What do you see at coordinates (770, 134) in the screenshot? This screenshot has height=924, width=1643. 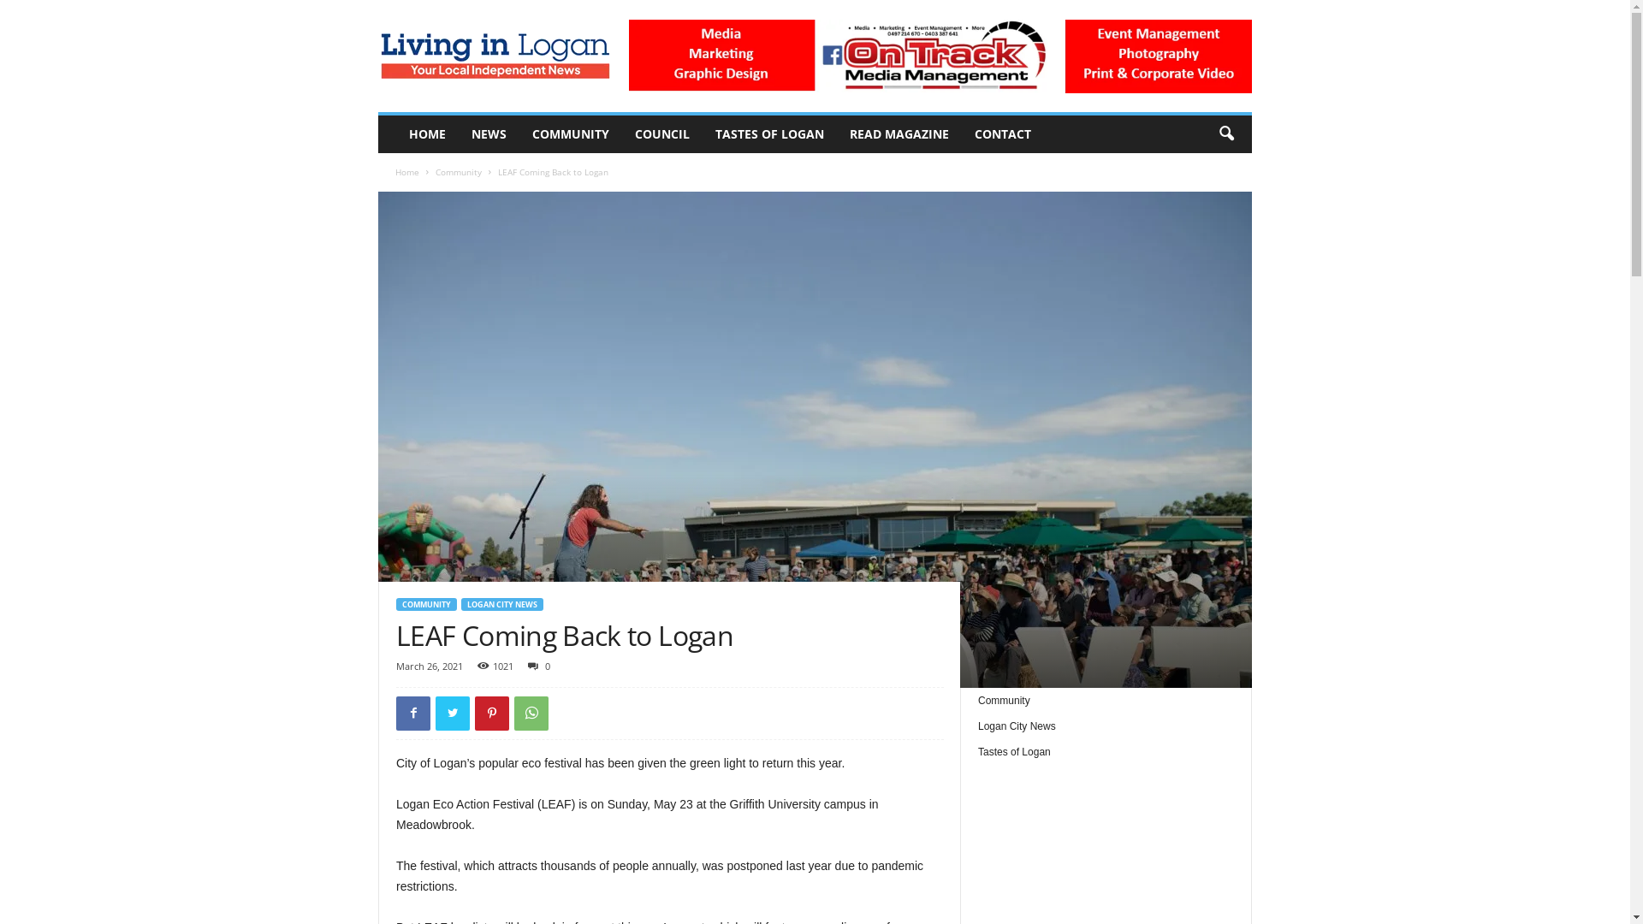 I see `TASTES OF LOGAN` at bounding box center [770, 134].